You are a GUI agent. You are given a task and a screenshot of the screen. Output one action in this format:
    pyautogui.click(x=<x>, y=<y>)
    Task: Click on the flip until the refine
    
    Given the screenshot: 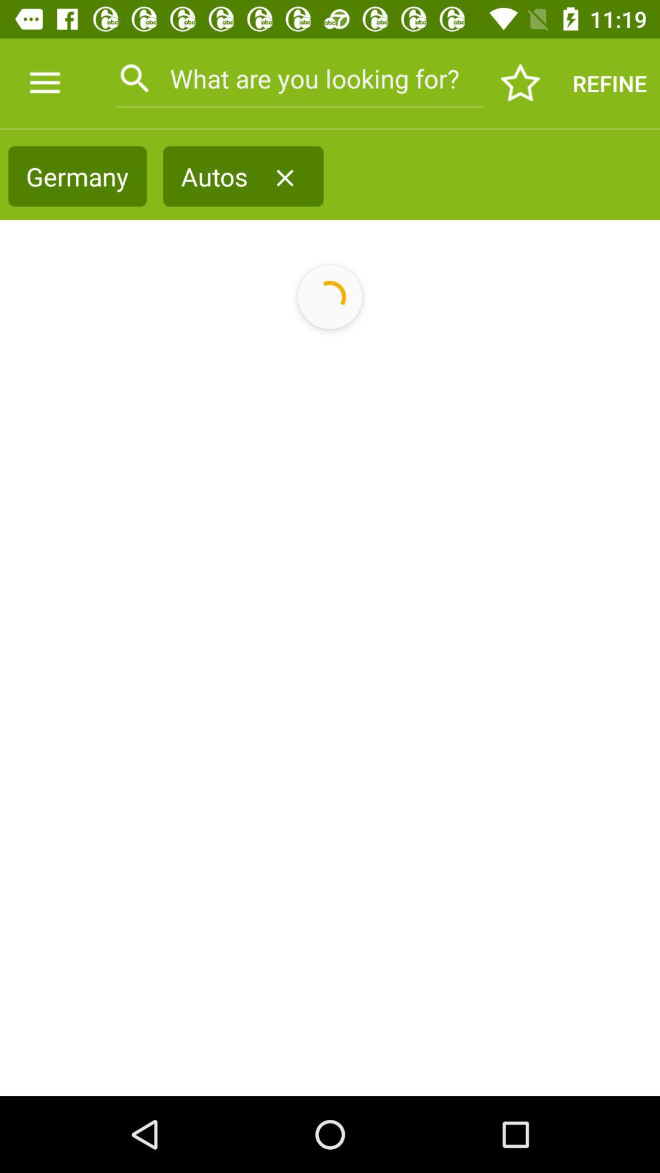 What is the action you would take?
    pyautogui.click(x=610, y=83)
    